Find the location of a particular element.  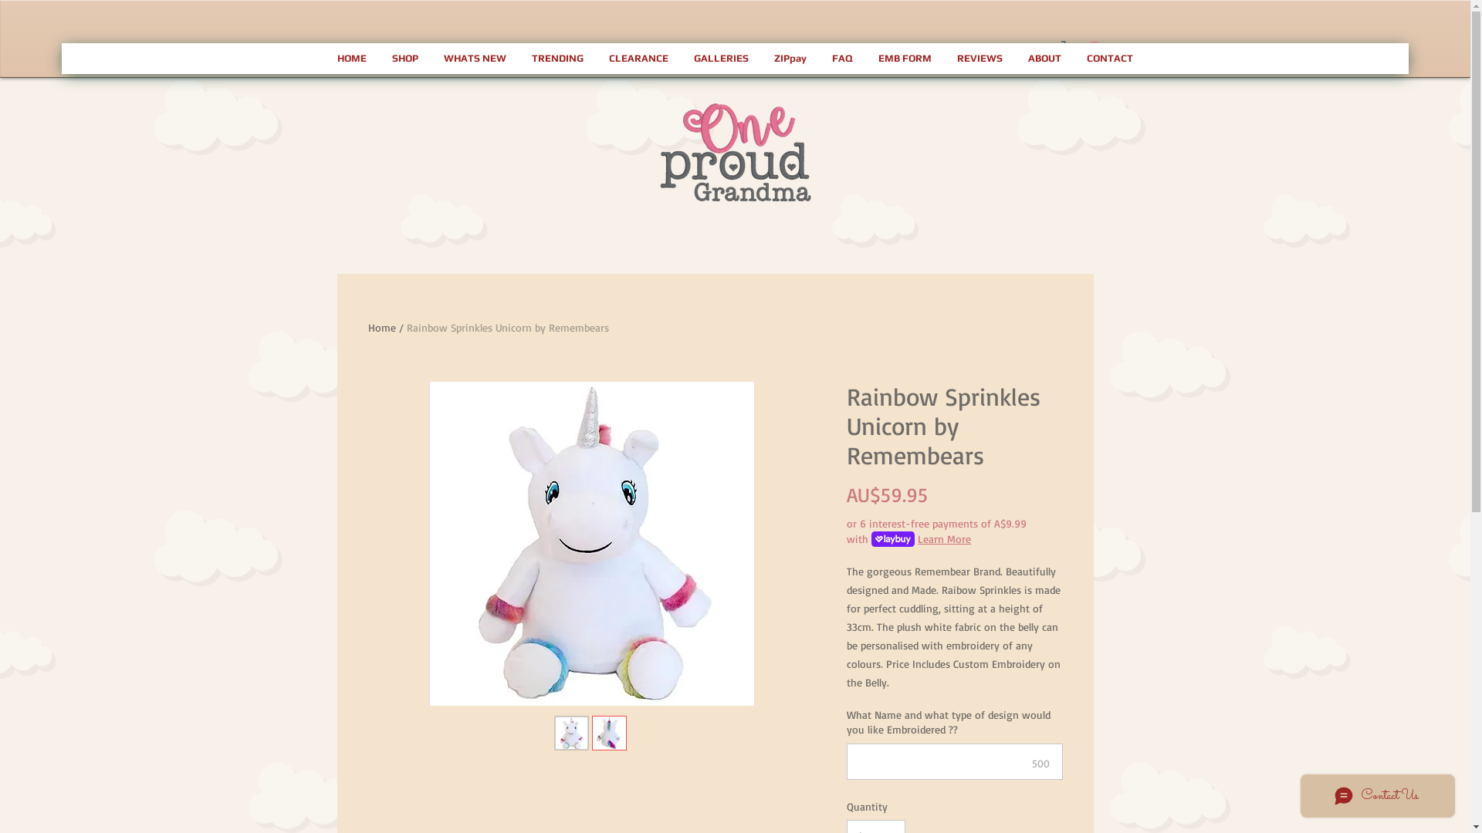

CONTACT is located at coordinates (1110, 59).